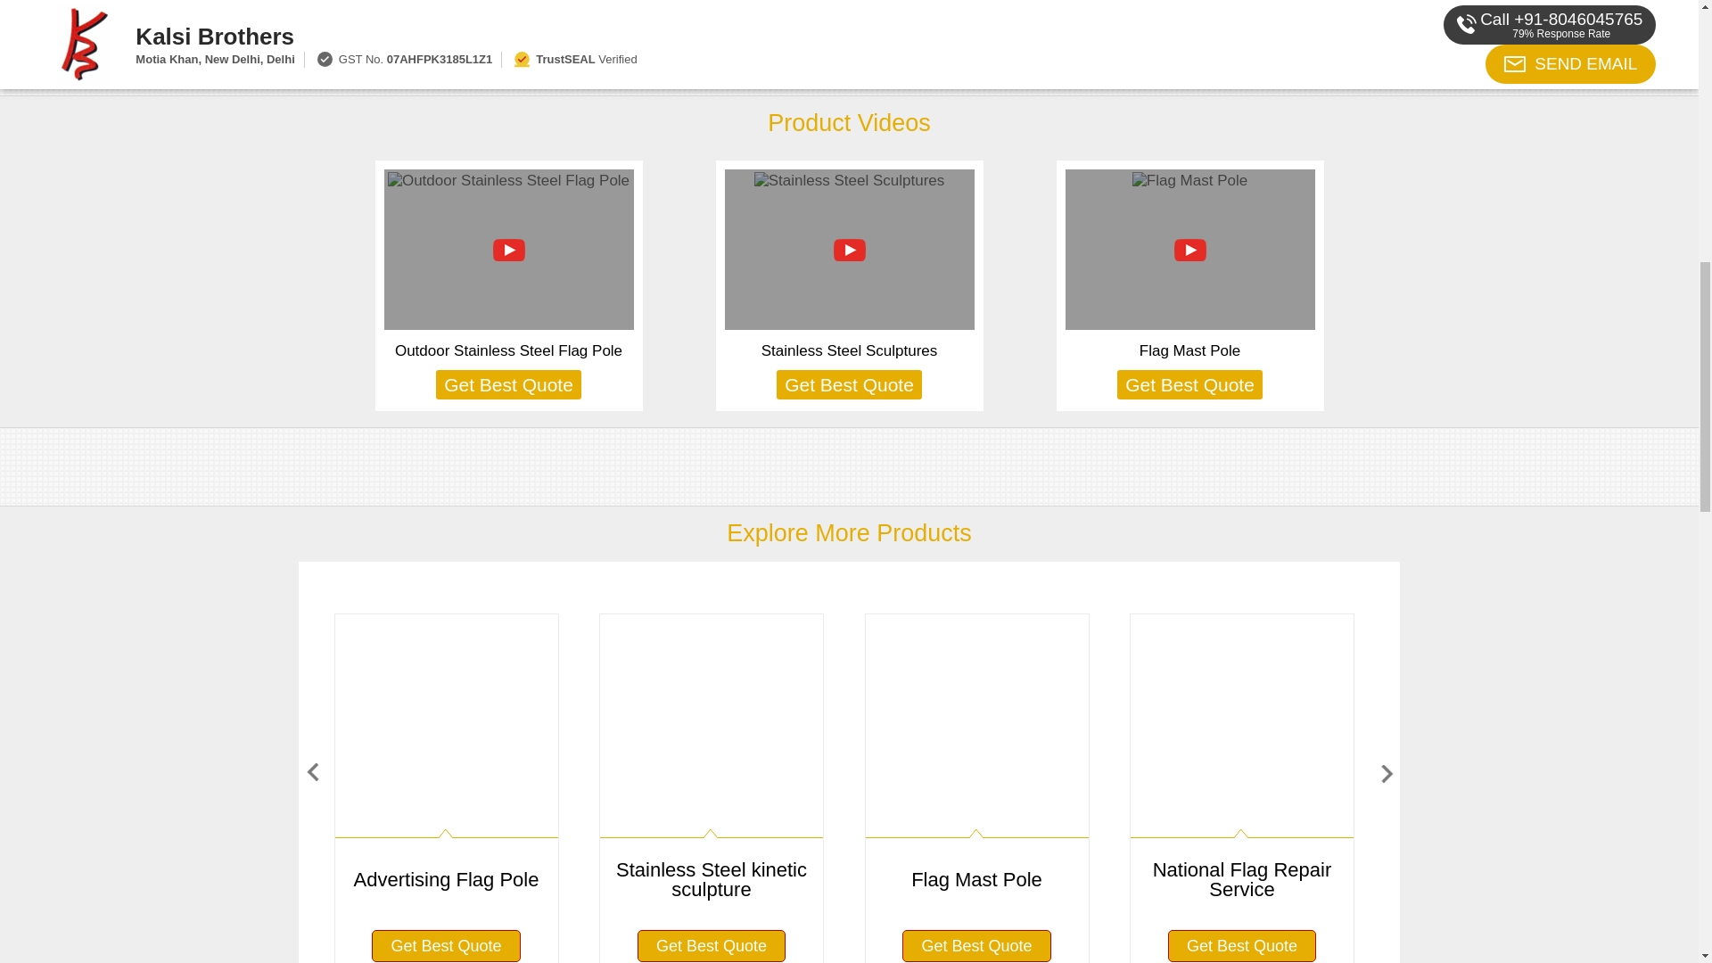 The height and width of the screenshot is (963, 1712). Describe the element at coordinates (508, 350) in the screenshot. I see `Outdoor Stainless Steel Flag Pole` at that location.